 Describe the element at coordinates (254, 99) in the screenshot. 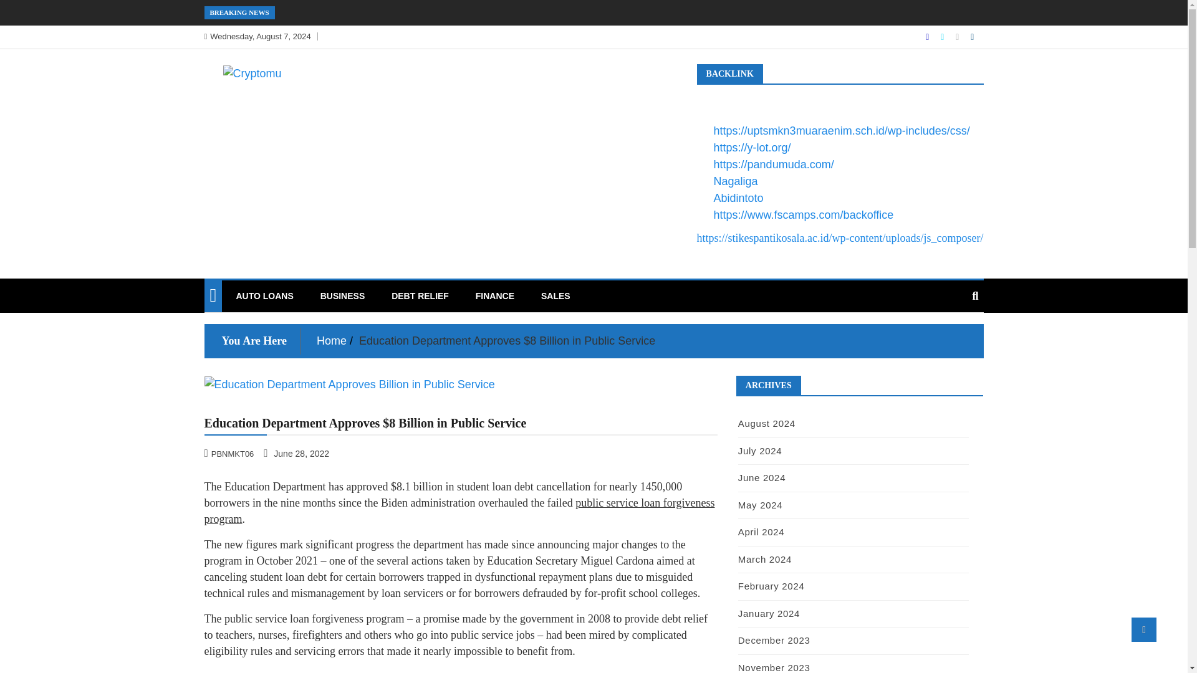

I see `Cryptomu` at that location.